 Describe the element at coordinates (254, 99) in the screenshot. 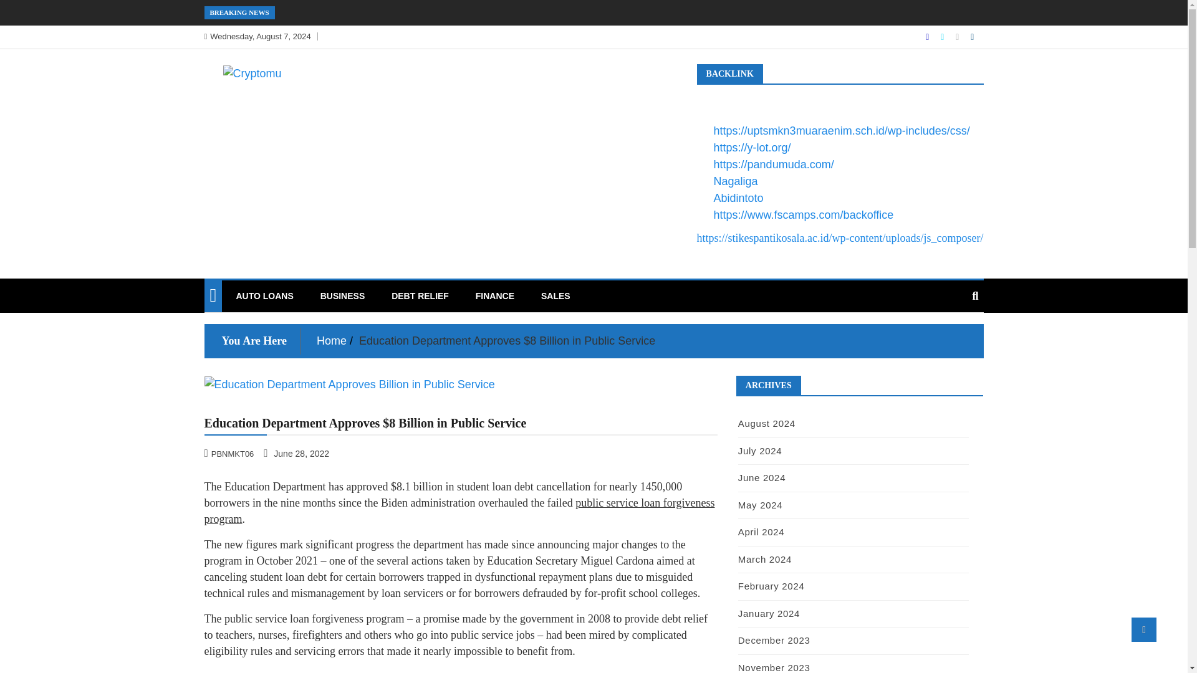

I see `Cryptomu` at that location.